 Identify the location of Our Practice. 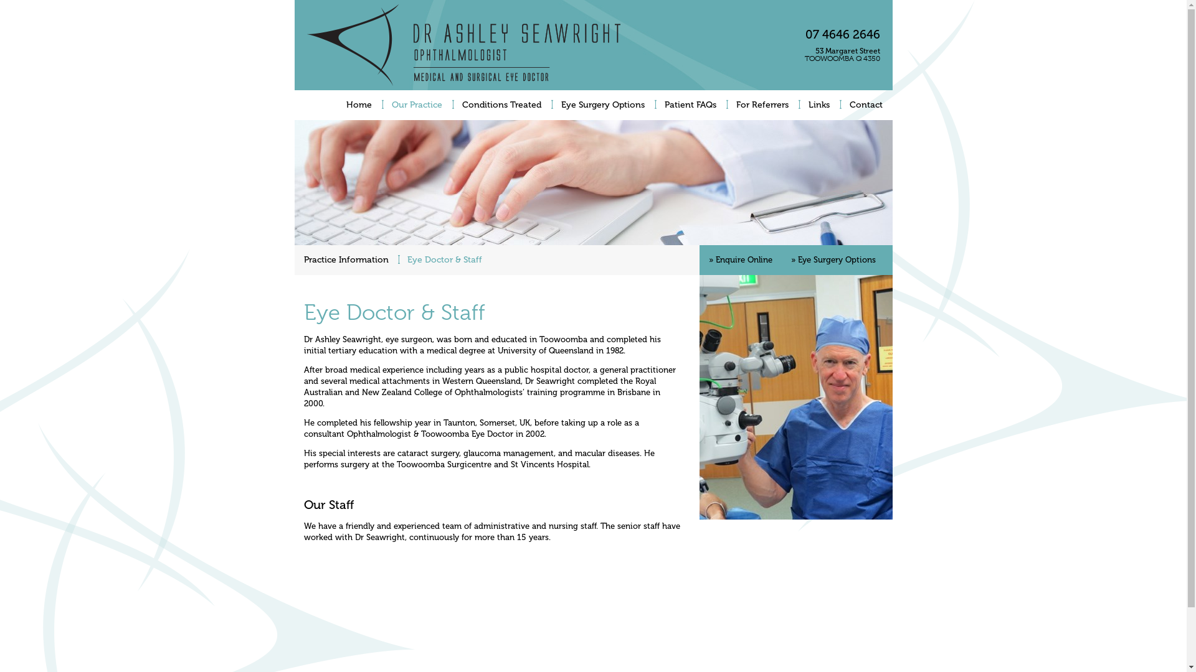
(416, 105).